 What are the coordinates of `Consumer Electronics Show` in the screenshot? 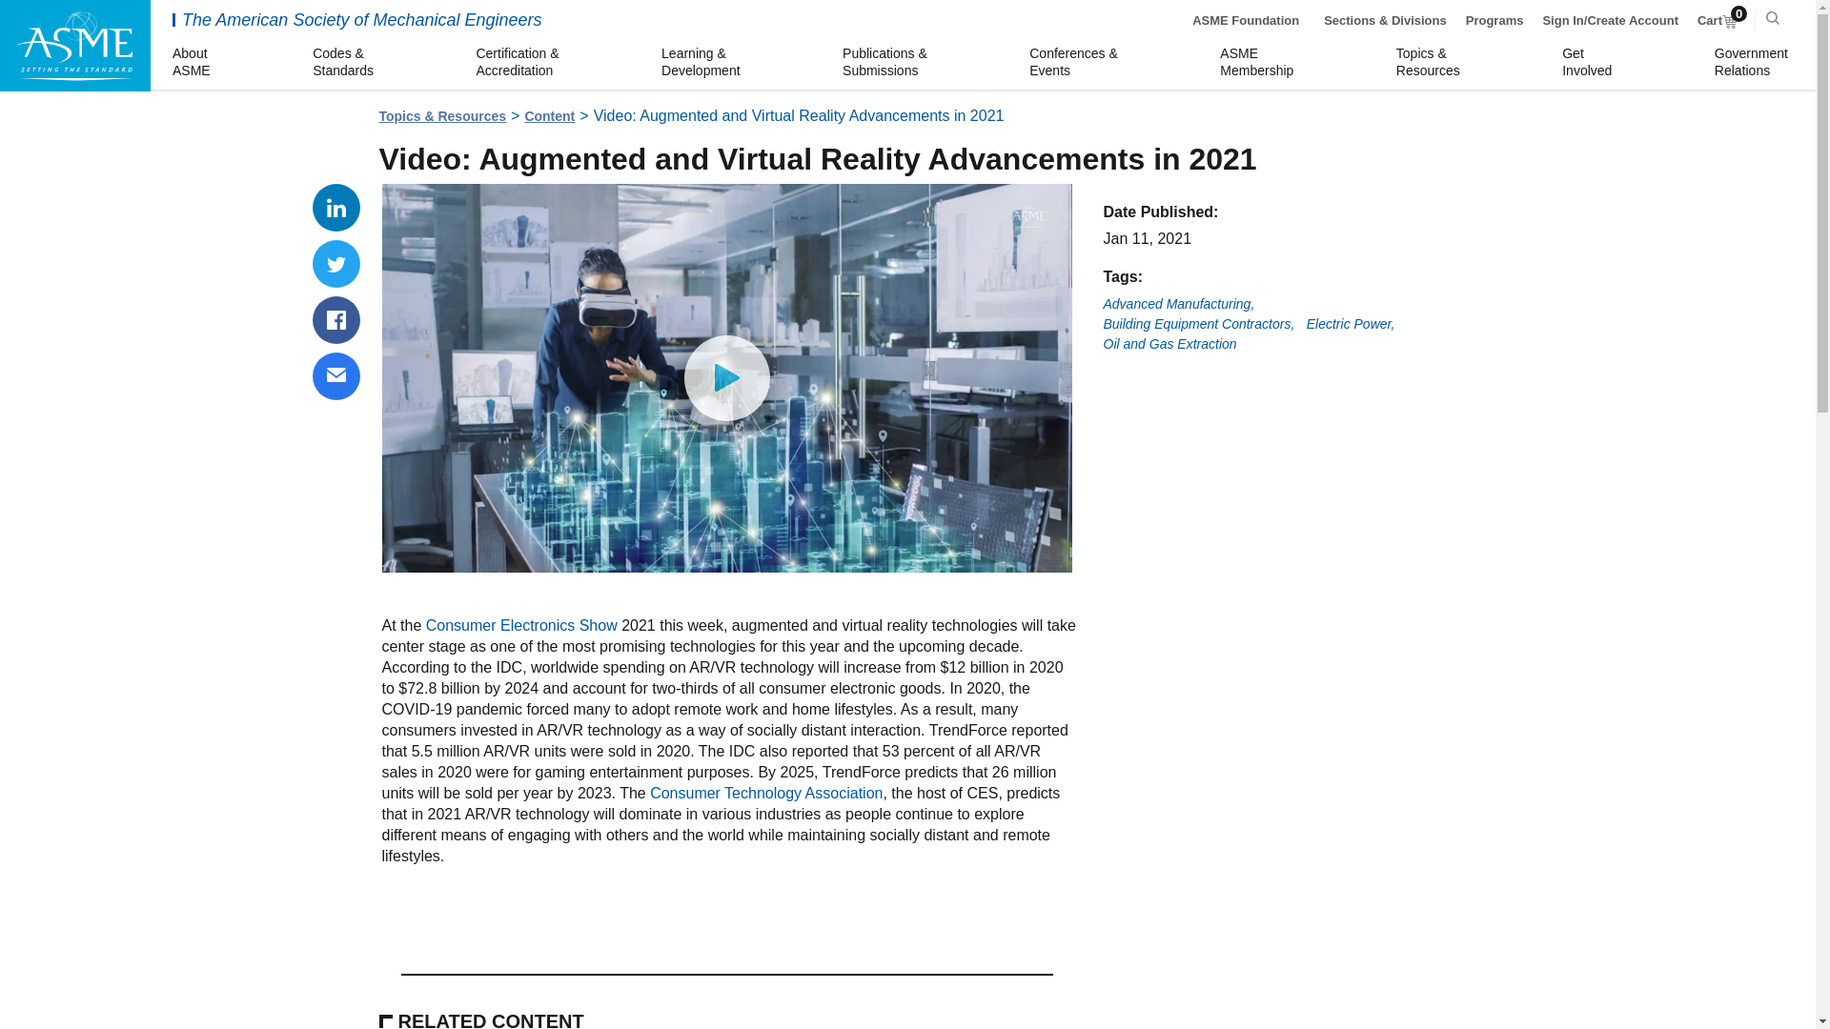 It's located at (336, 263).